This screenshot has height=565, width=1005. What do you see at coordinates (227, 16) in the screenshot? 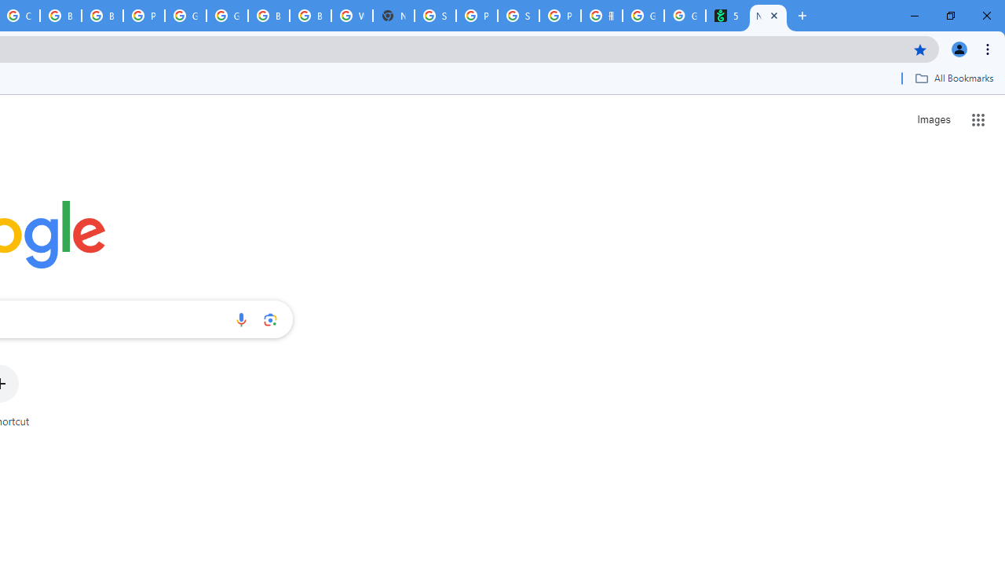
I see `Google Cloud Platform` at bounding box center [227, 16].